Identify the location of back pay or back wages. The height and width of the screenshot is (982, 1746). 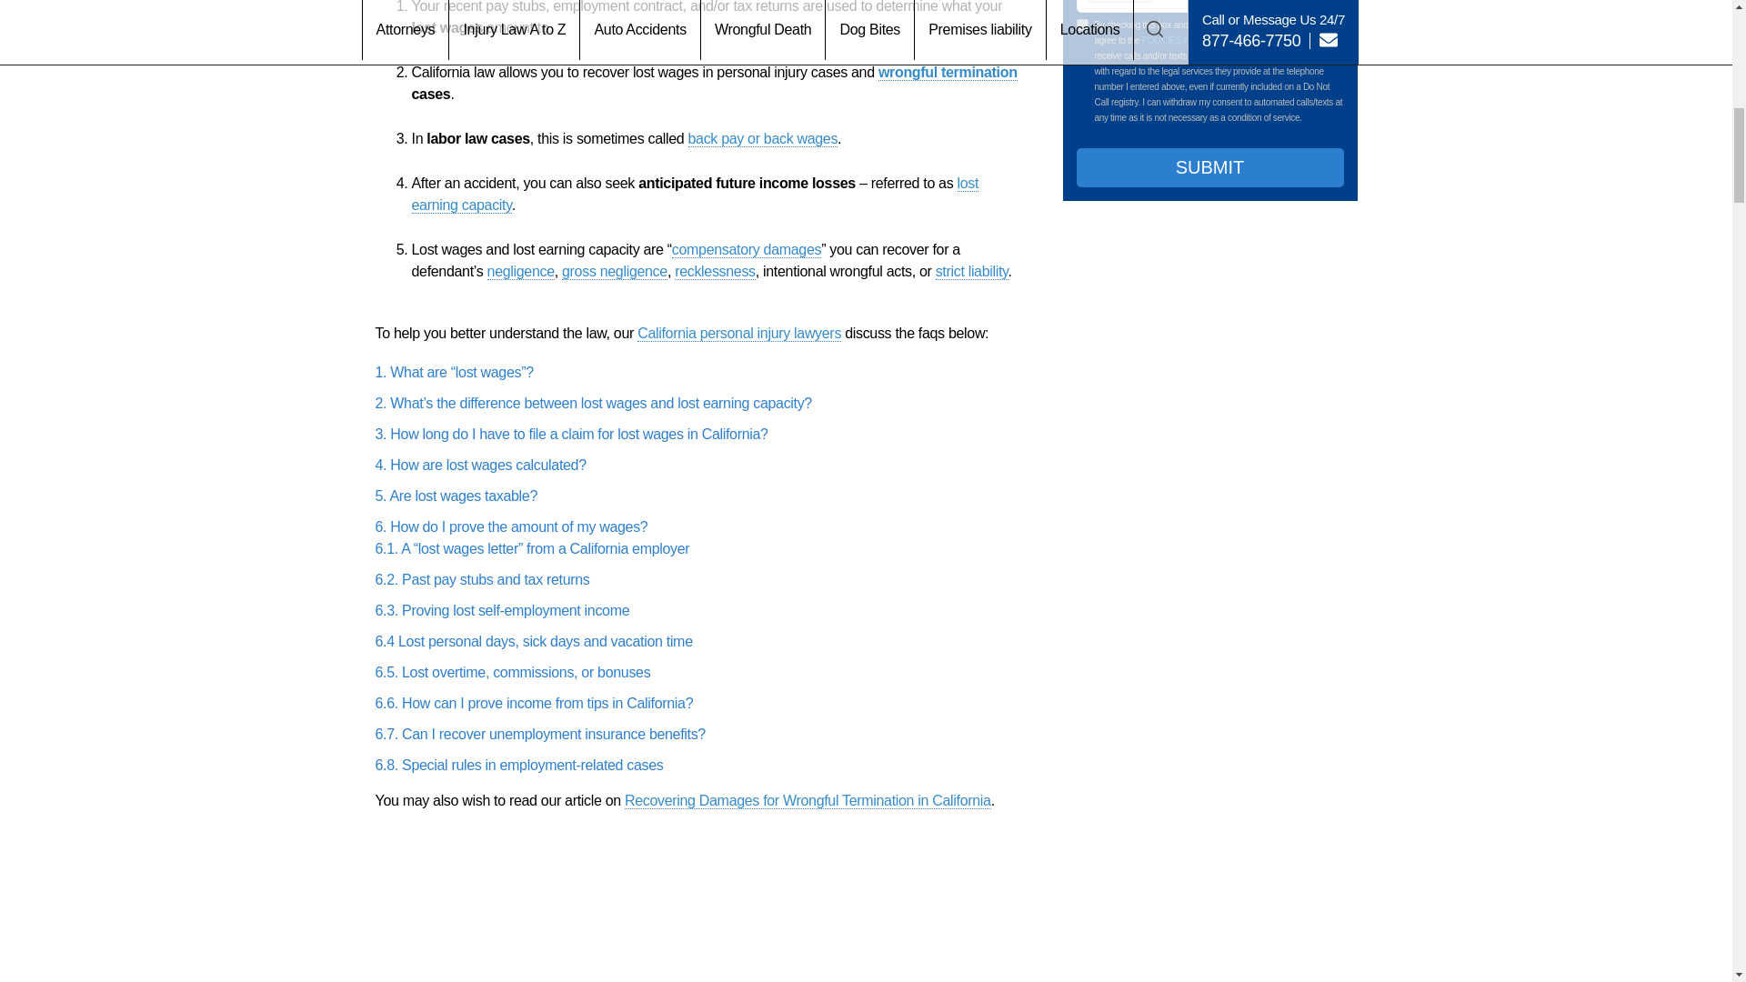
(762, 138).